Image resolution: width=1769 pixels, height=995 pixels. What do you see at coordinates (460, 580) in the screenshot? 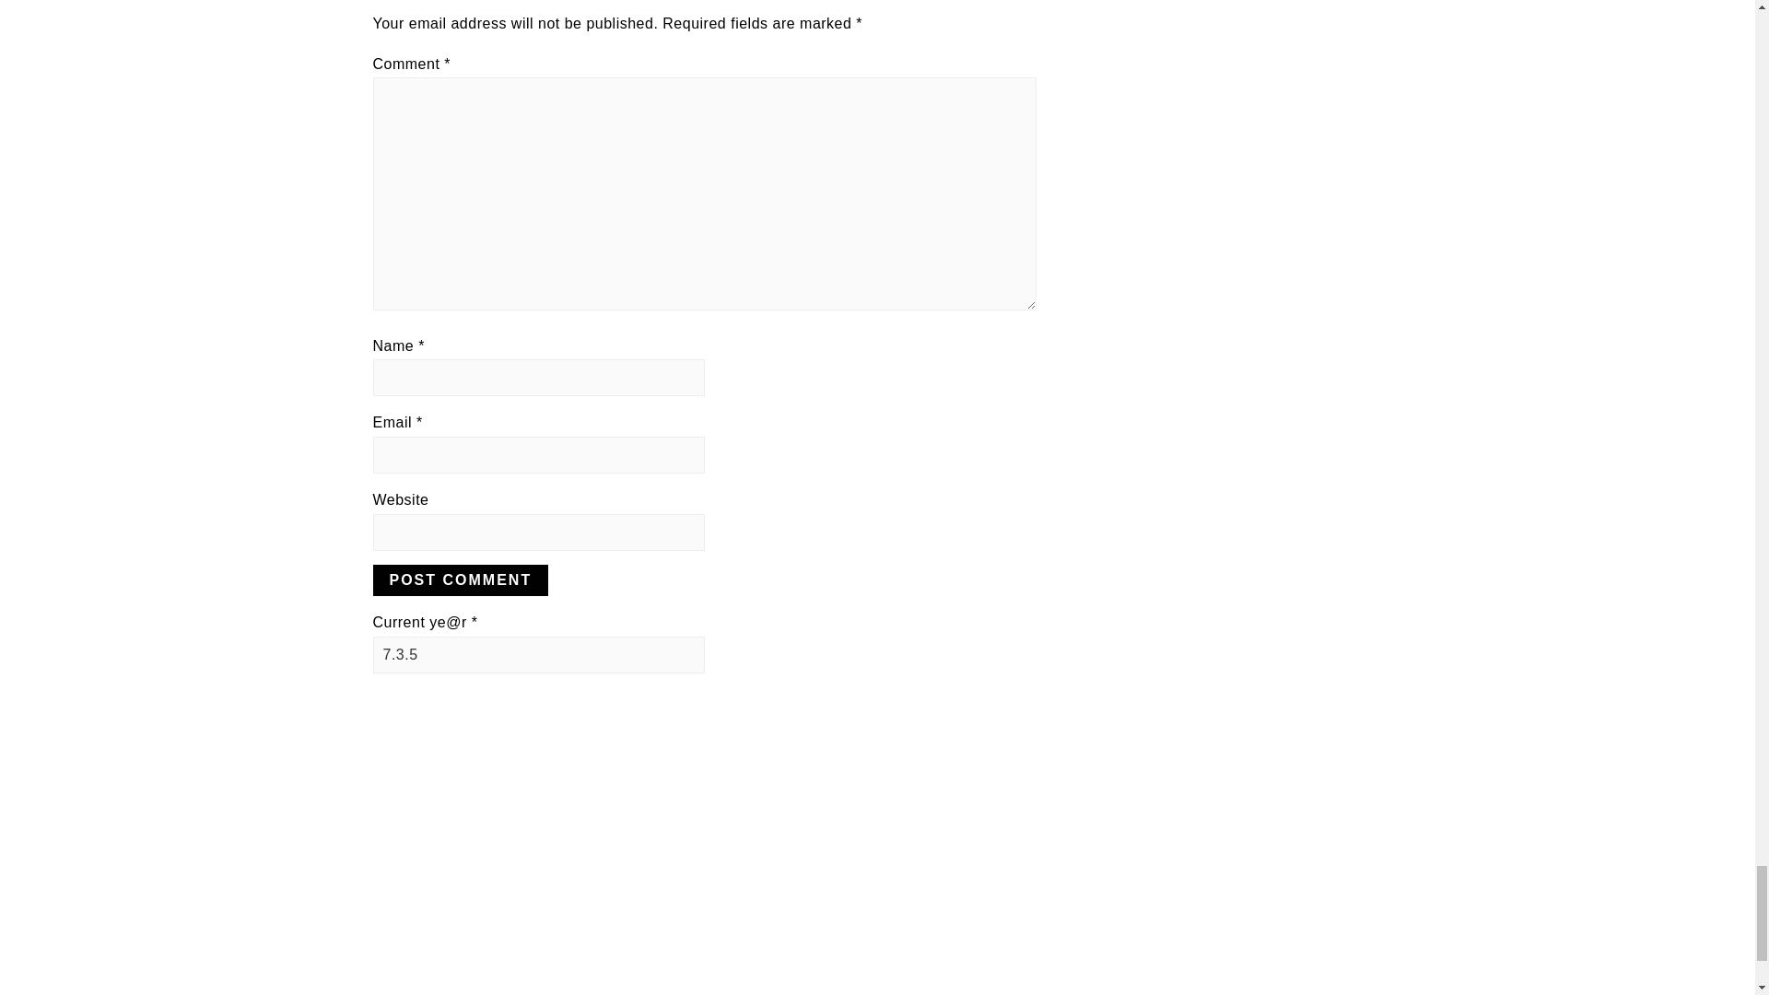
I see `Post Comment` at bounding box center [460, 580].